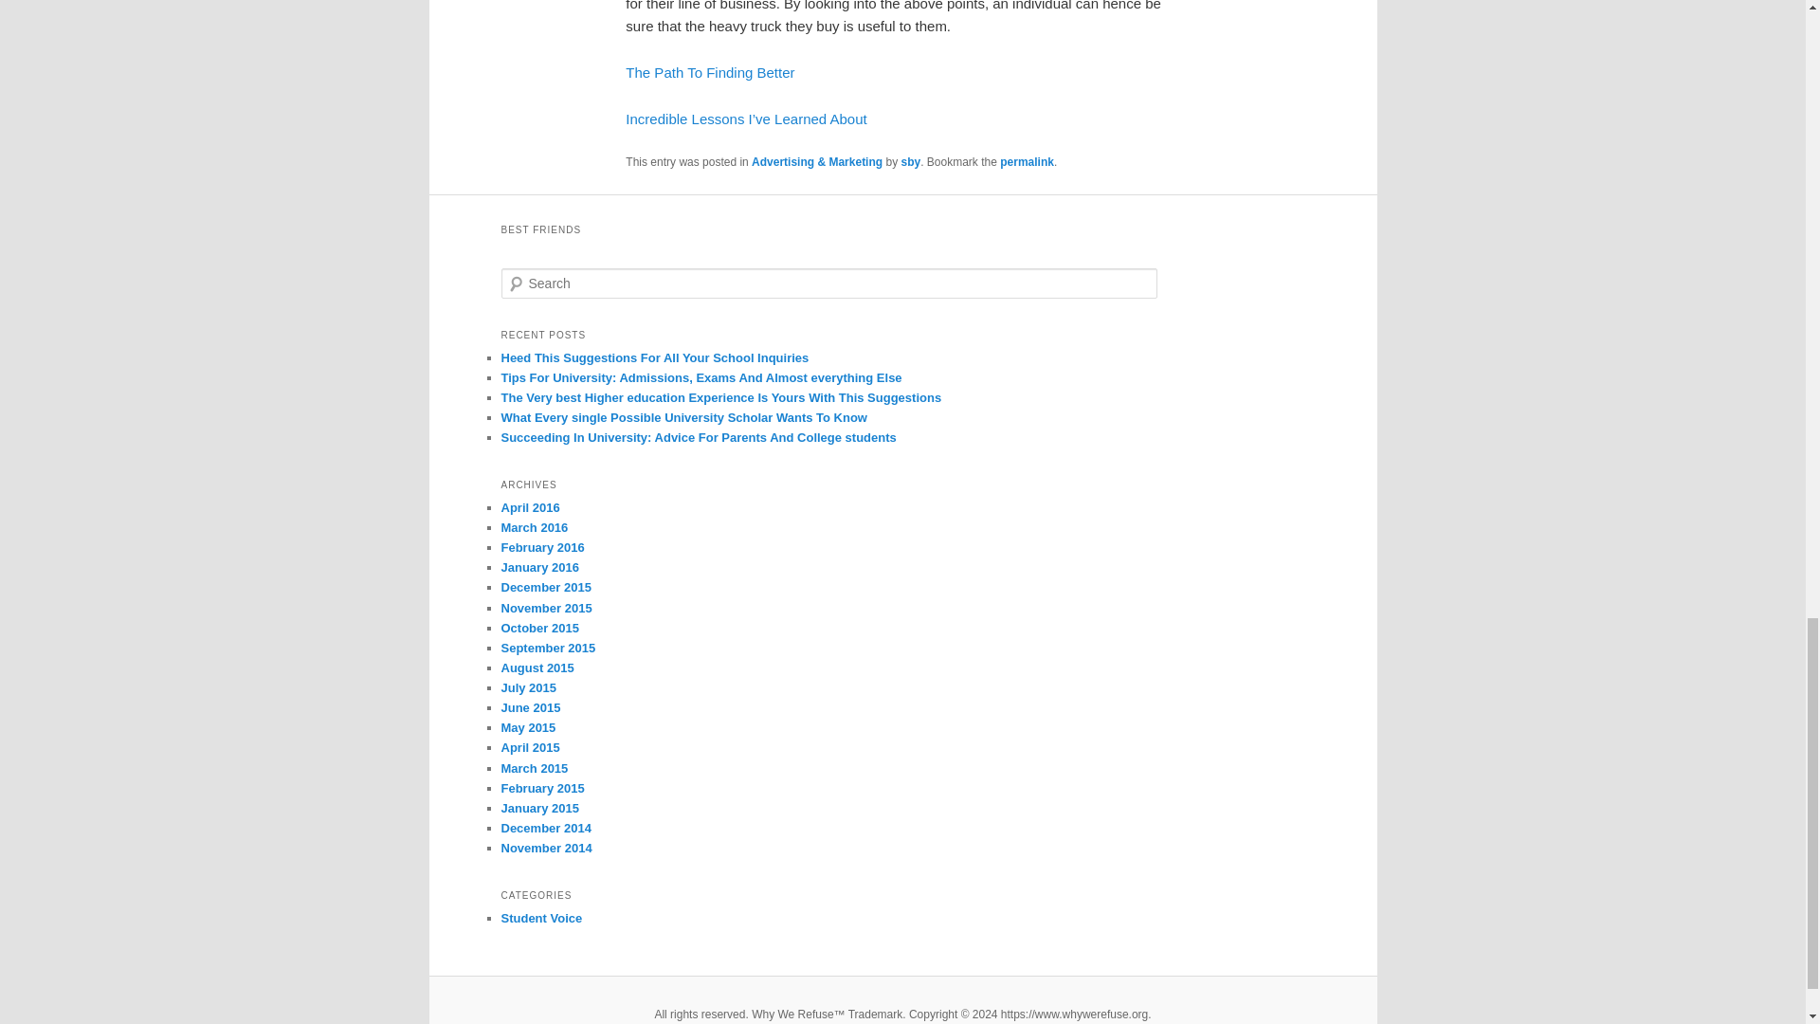  What do you see at coordinates (535, 527) in the screenshot?
I see `March 2016` at bounding box center [535, 527].